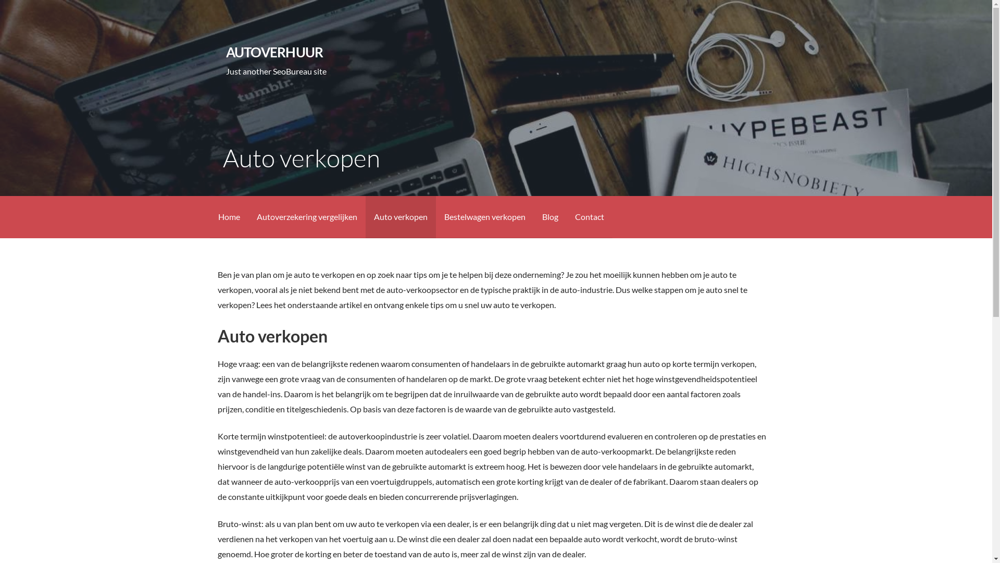 This screenshot has height=563, width=1000. Describe the element at coordinates (275, 52) in the screenshot. I see `AUTOVERHUUR` at that location.